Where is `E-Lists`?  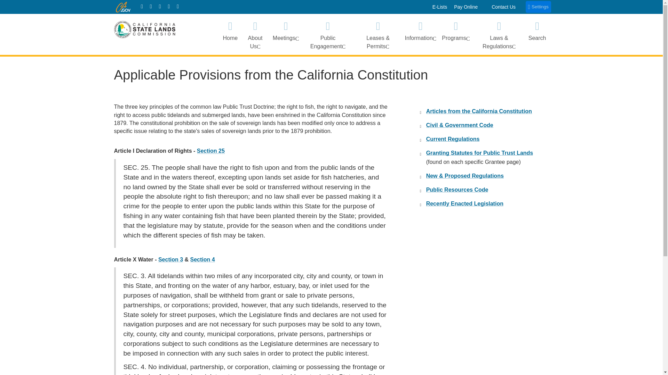
E-Lists is located at coordinates (440, 7).